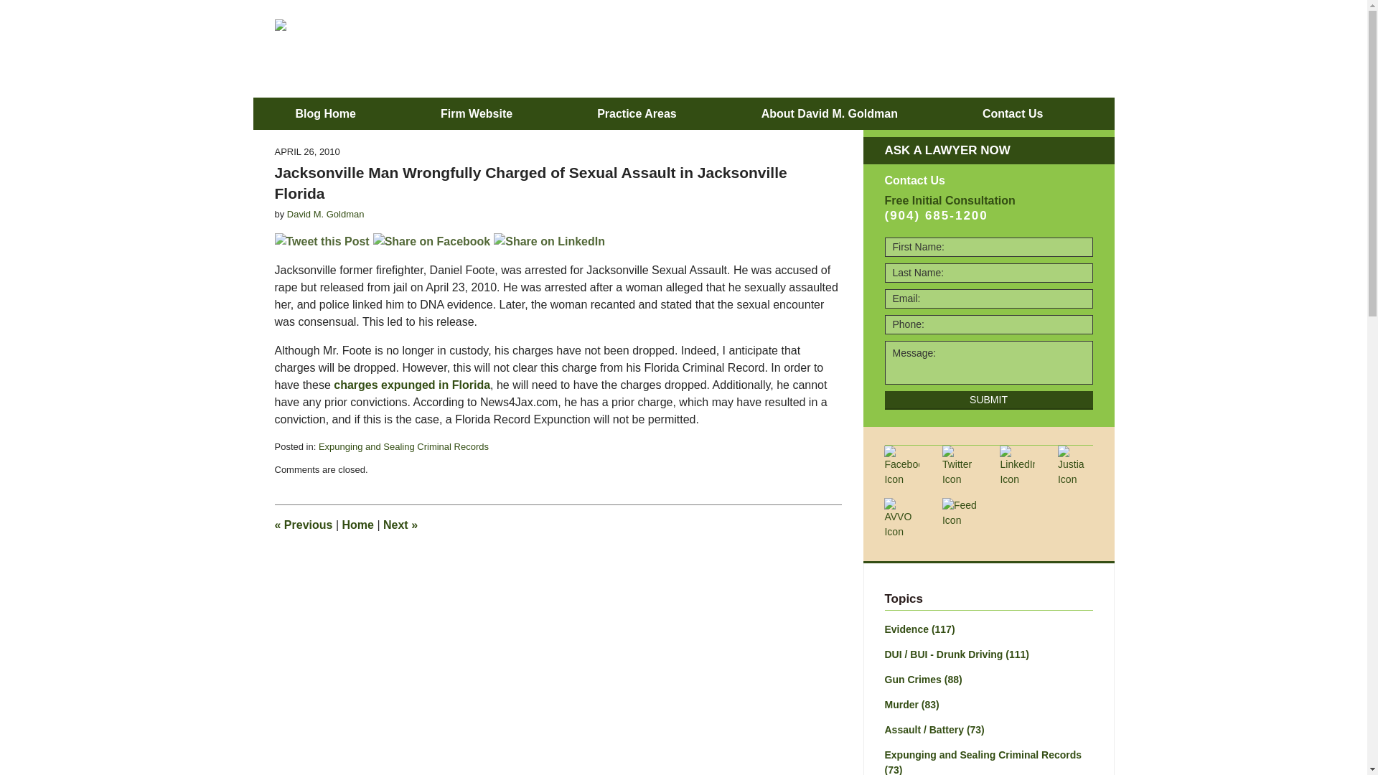 The image size is (1378, 775). What do you see at coordinates (960, 512) in the screenshot?
I see `Feed` at bounding box center [960, 512].